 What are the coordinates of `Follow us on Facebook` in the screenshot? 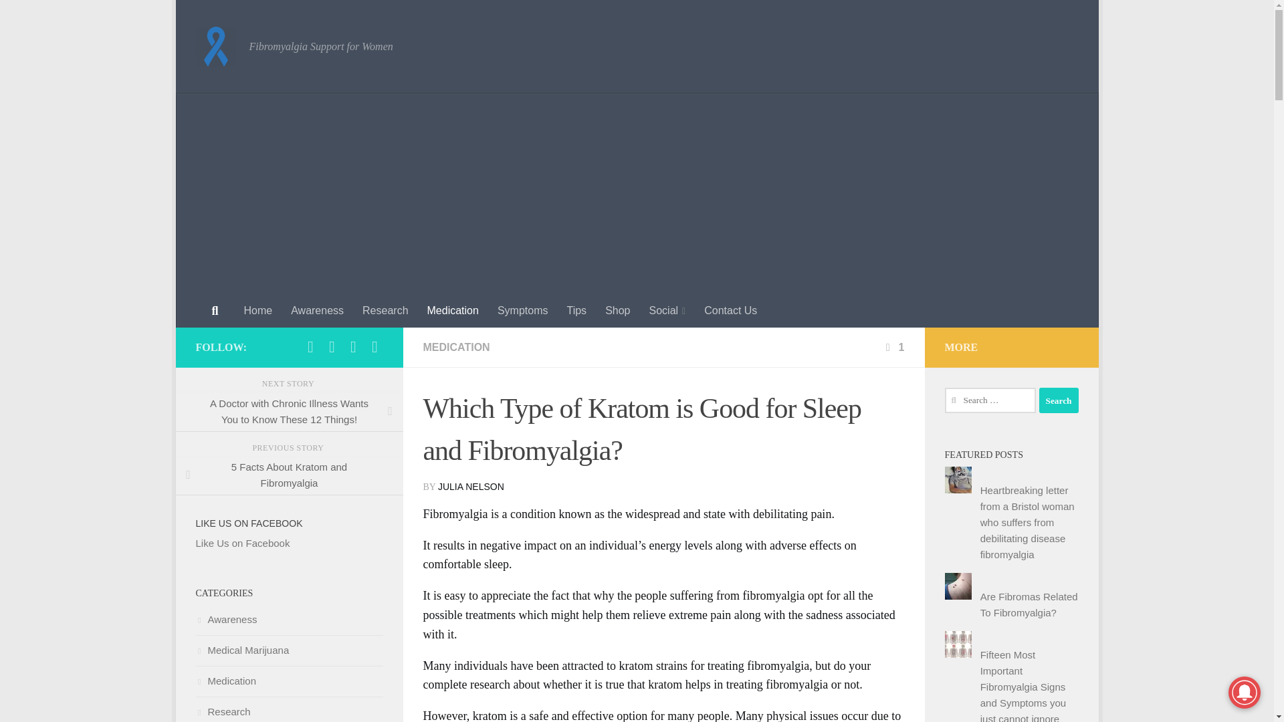 It's located at (310, 346).